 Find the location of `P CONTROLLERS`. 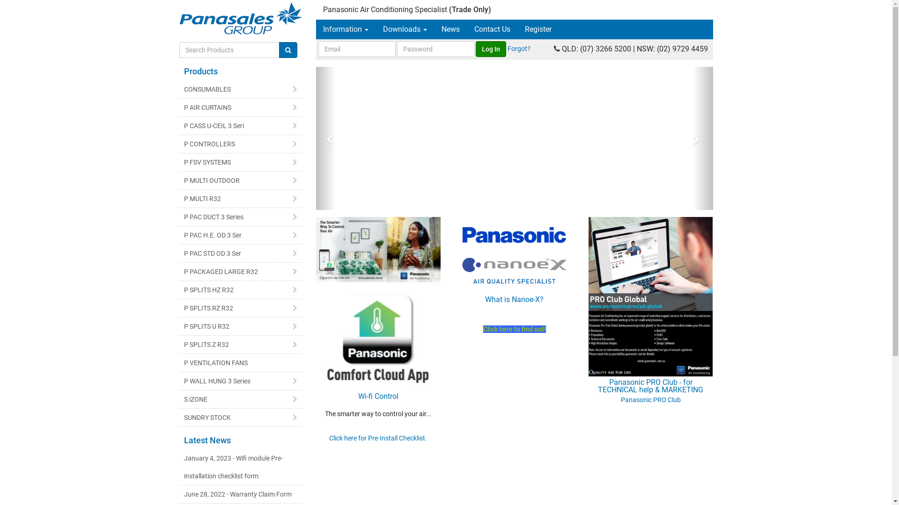

P CONTROLLERS is located at coordinates (241, 144).